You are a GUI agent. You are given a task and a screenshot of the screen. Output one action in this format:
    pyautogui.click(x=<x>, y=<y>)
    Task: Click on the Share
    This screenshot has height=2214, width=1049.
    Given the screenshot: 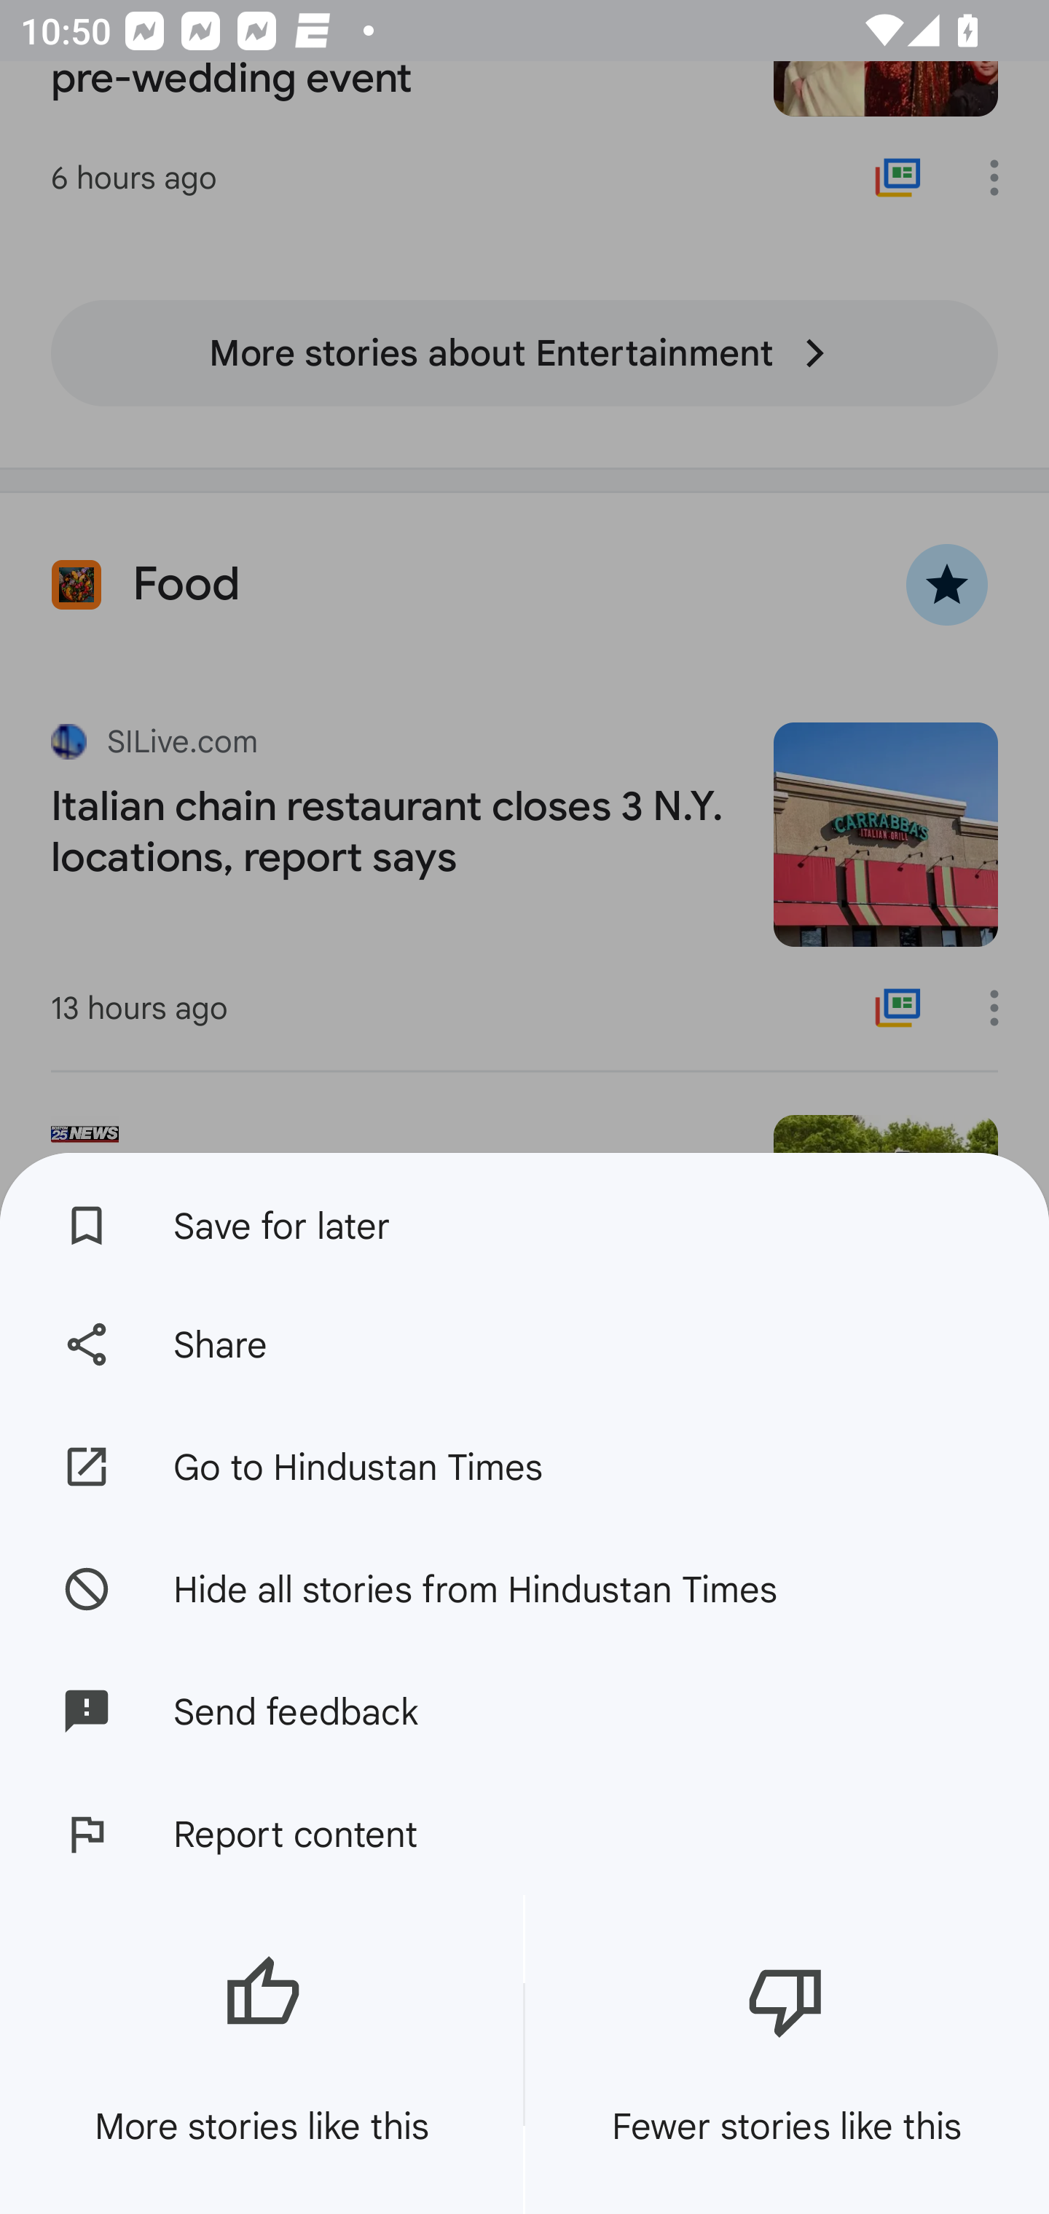 What is the action you would take?
    pyautogui.click(x=524, y=1344)
    